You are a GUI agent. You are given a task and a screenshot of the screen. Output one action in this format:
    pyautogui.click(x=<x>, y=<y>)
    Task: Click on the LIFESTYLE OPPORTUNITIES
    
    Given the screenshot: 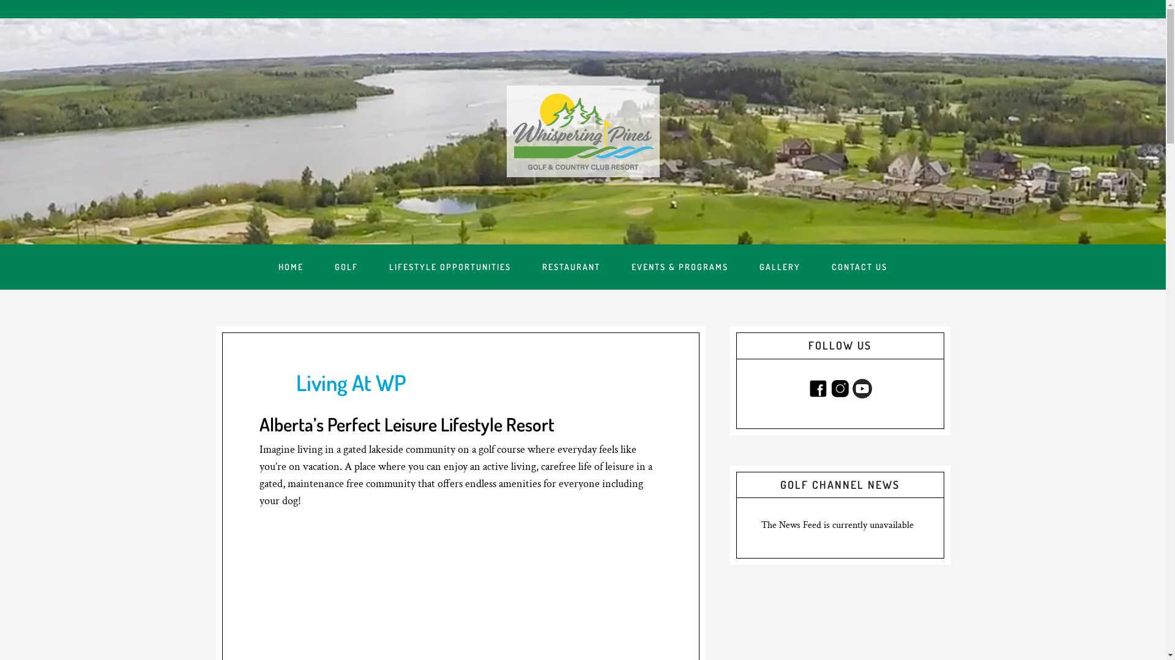 What is the action you would take?
    pyautogui.click(x=450, y=267)
    